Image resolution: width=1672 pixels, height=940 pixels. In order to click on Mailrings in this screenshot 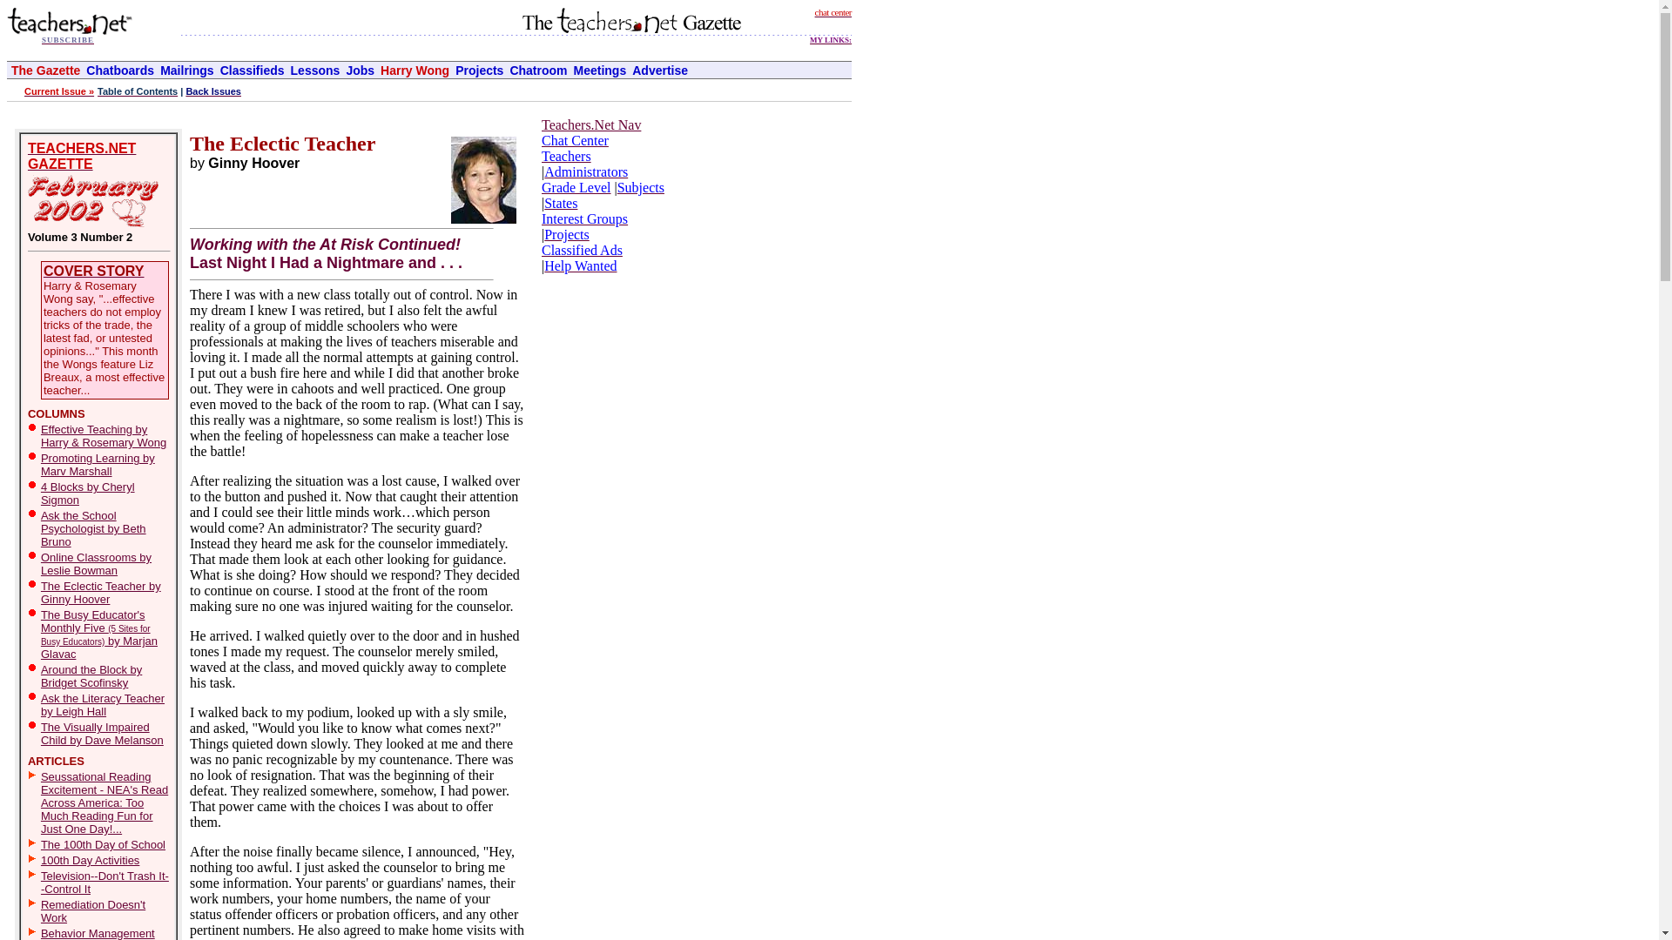, I will do `click(186, 70)`.